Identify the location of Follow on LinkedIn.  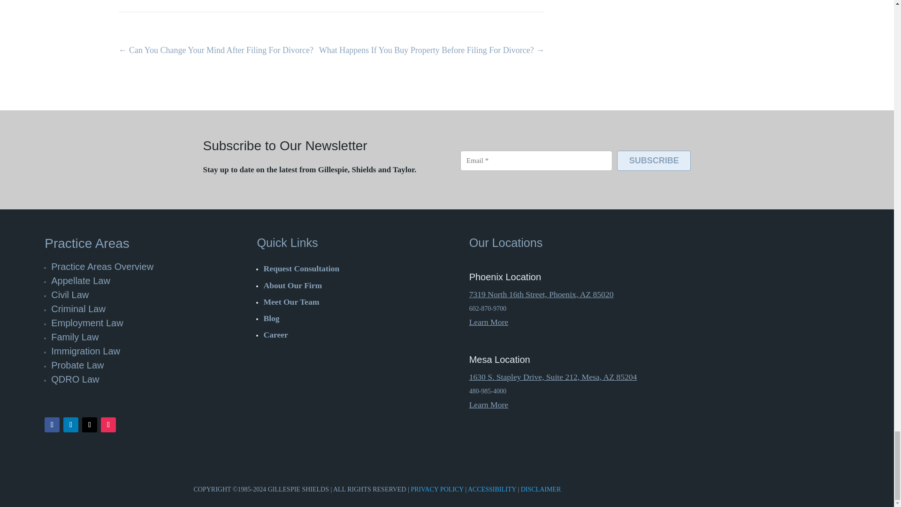
(70, 424).